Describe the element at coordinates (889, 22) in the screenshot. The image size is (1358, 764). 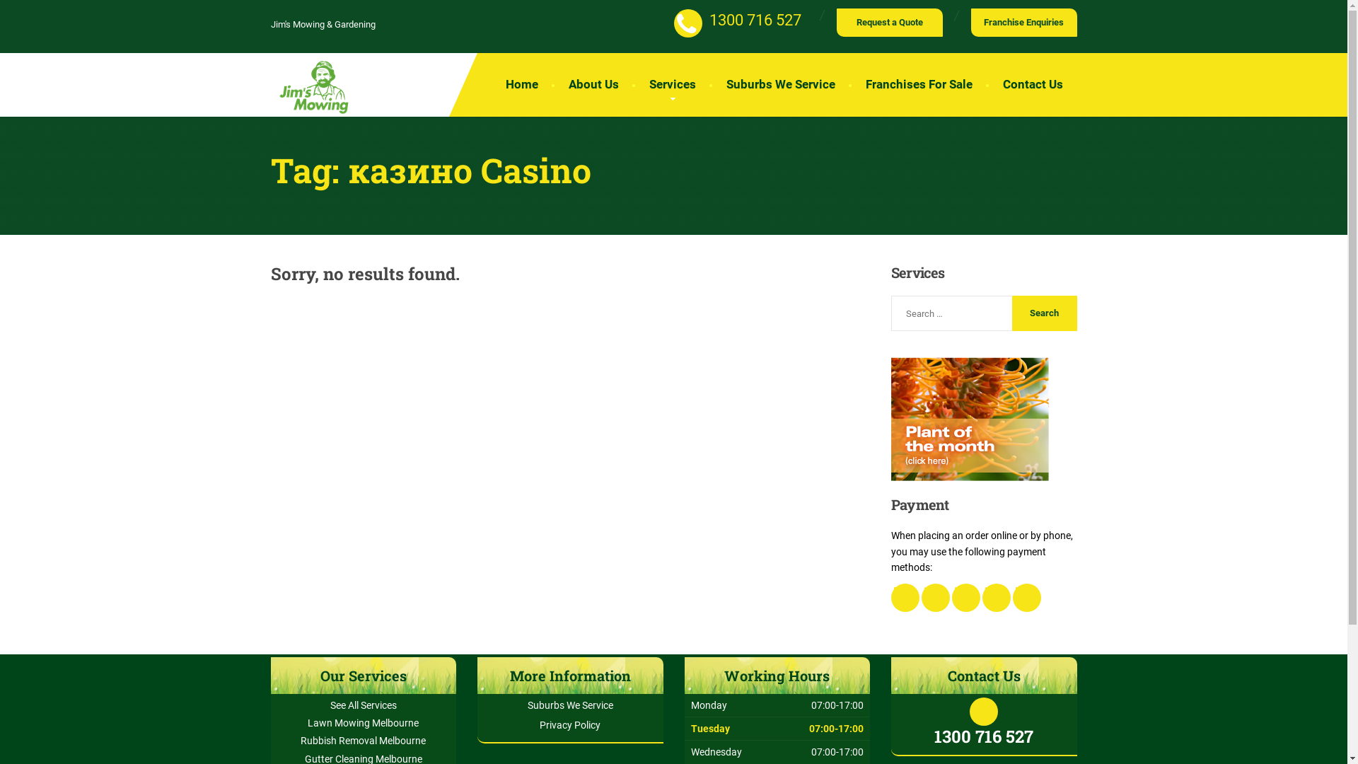
I see `Request a Quote` at that location.